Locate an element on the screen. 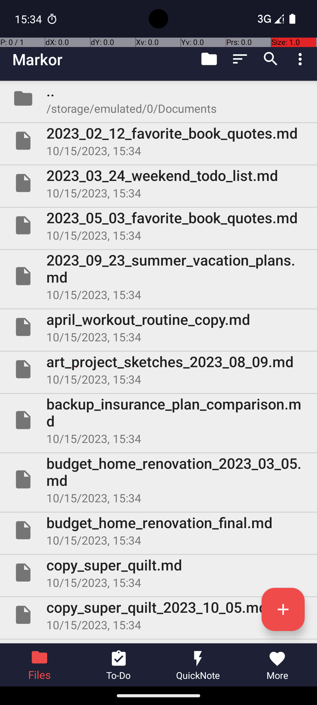 This screenshot has width=317, height=705. File copy_super_quilt_2023_10_05.md  is located at coordinates (158, 615).